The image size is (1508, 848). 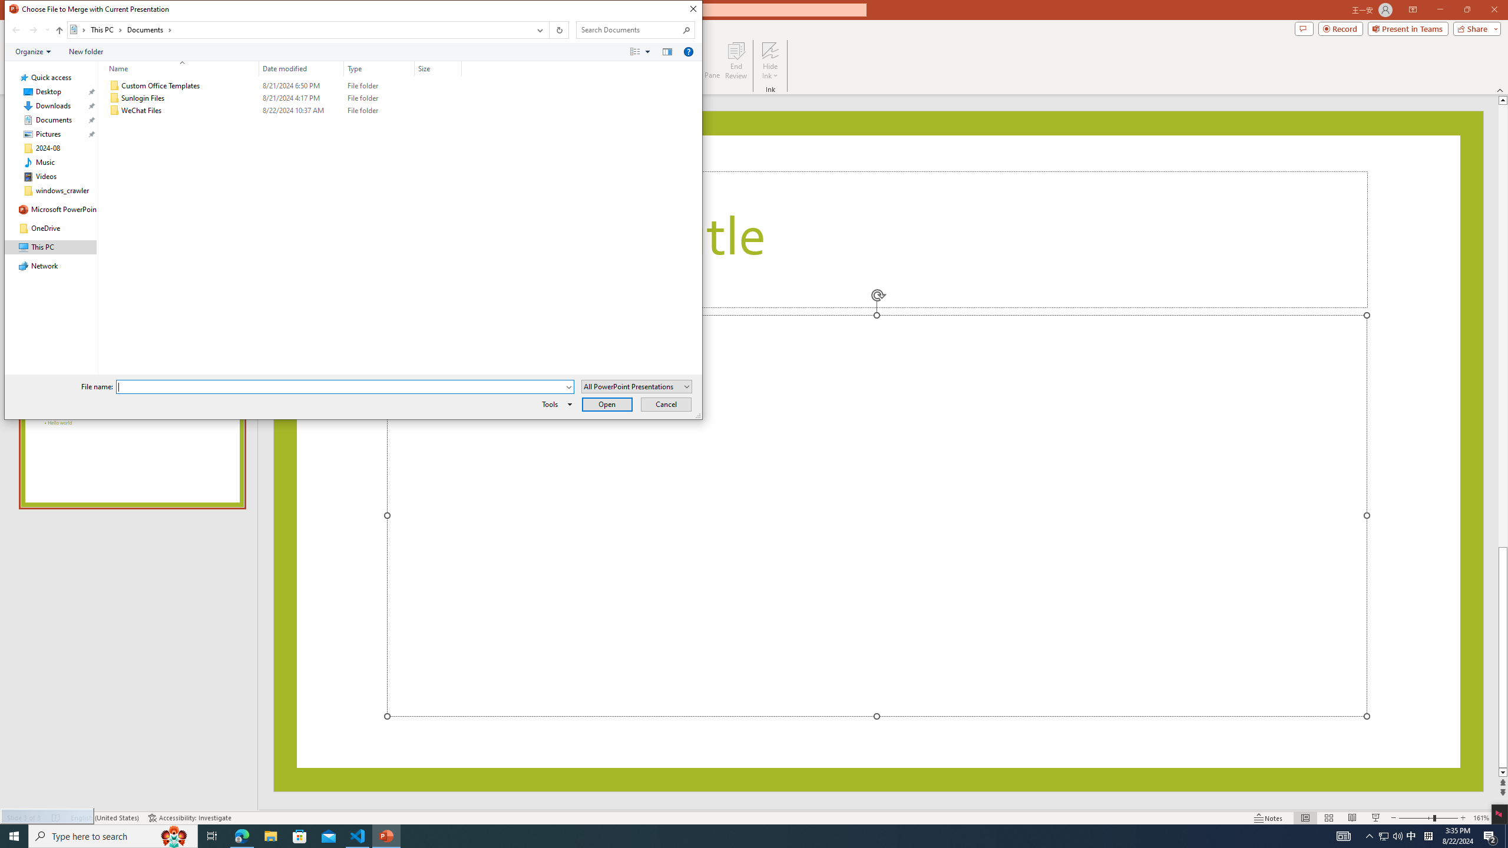 What do you see at coordinates (300, 836) in the screenshot?
I see `Refresh "Documents" (F5)` at bounding box center [300, 836].